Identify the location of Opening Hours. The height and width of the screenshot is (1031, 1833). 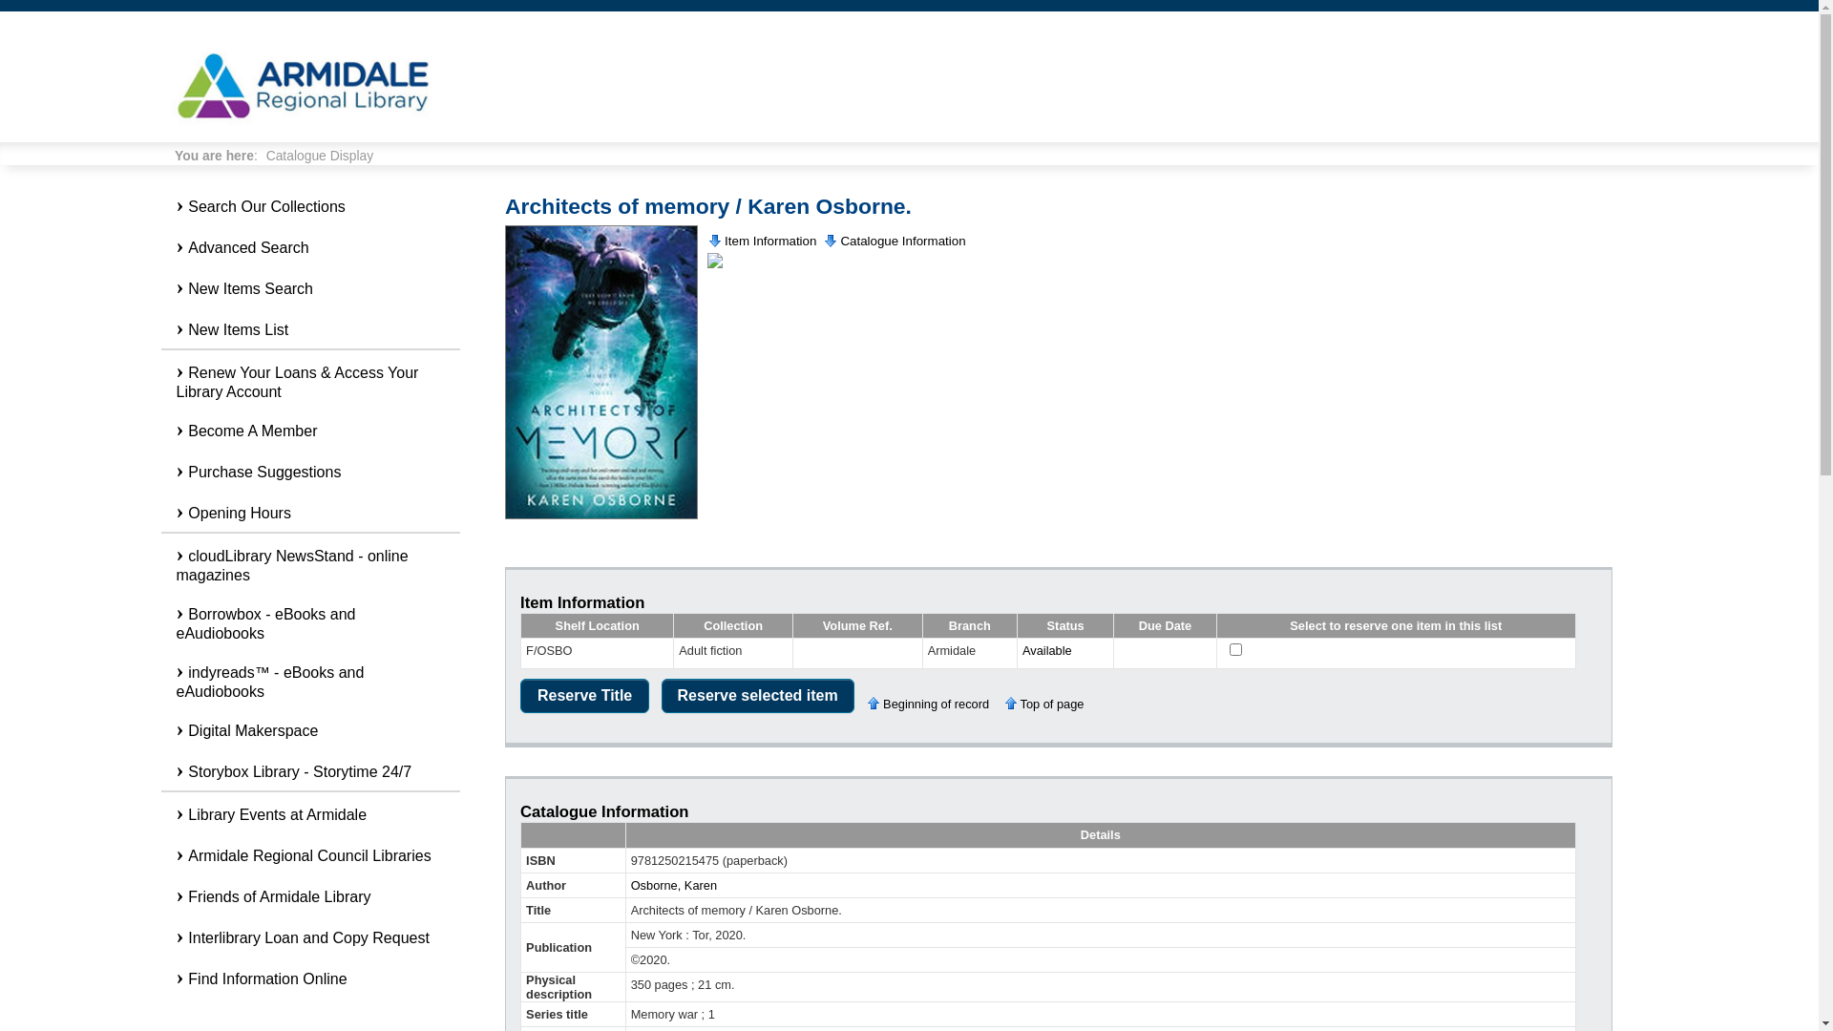
(310, 512).